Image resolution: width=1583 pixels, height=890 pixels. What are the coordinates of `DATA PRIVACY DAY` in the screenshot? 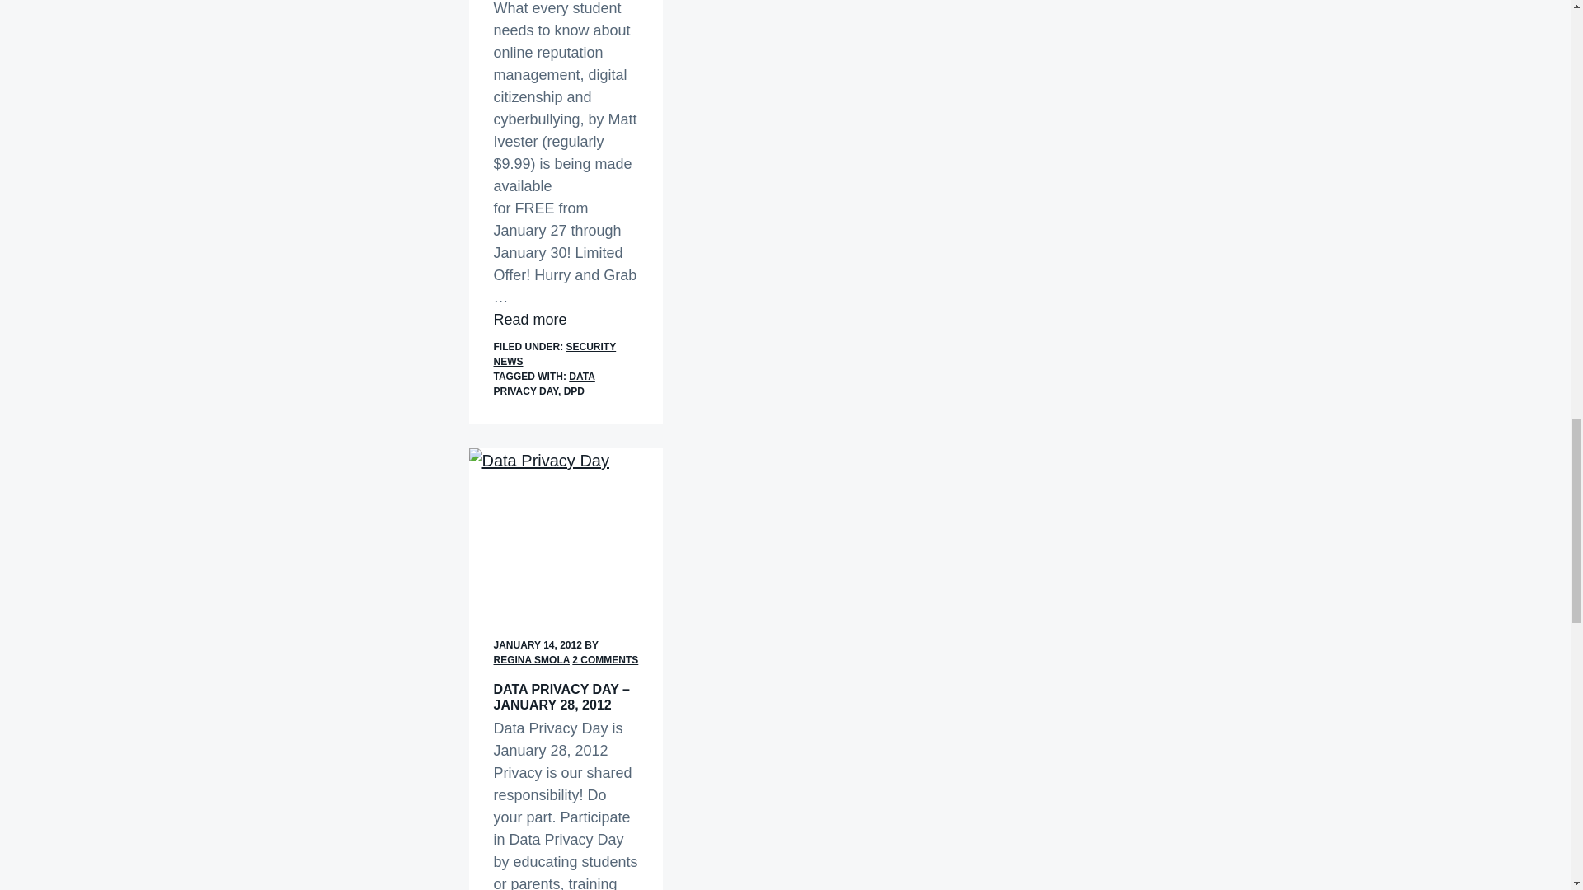 It's located at (543, 384).